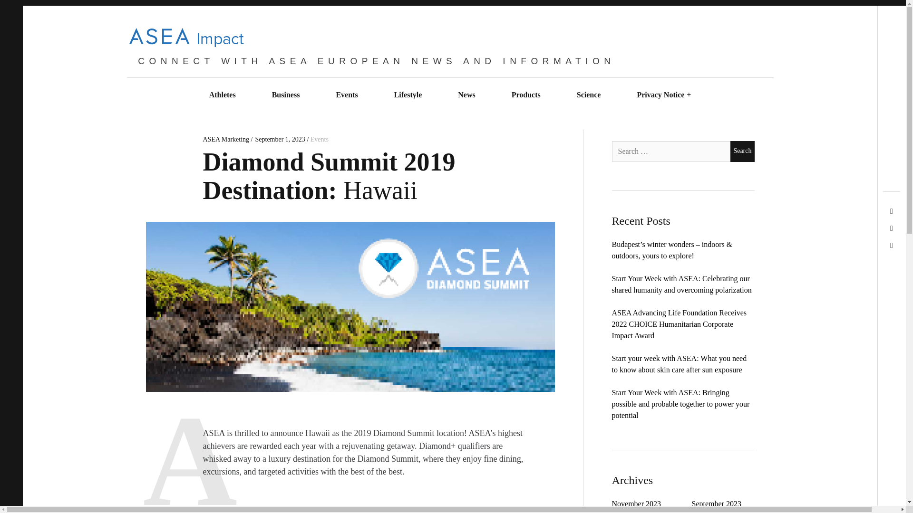  I want to click on November 2023, so click(636, 503).